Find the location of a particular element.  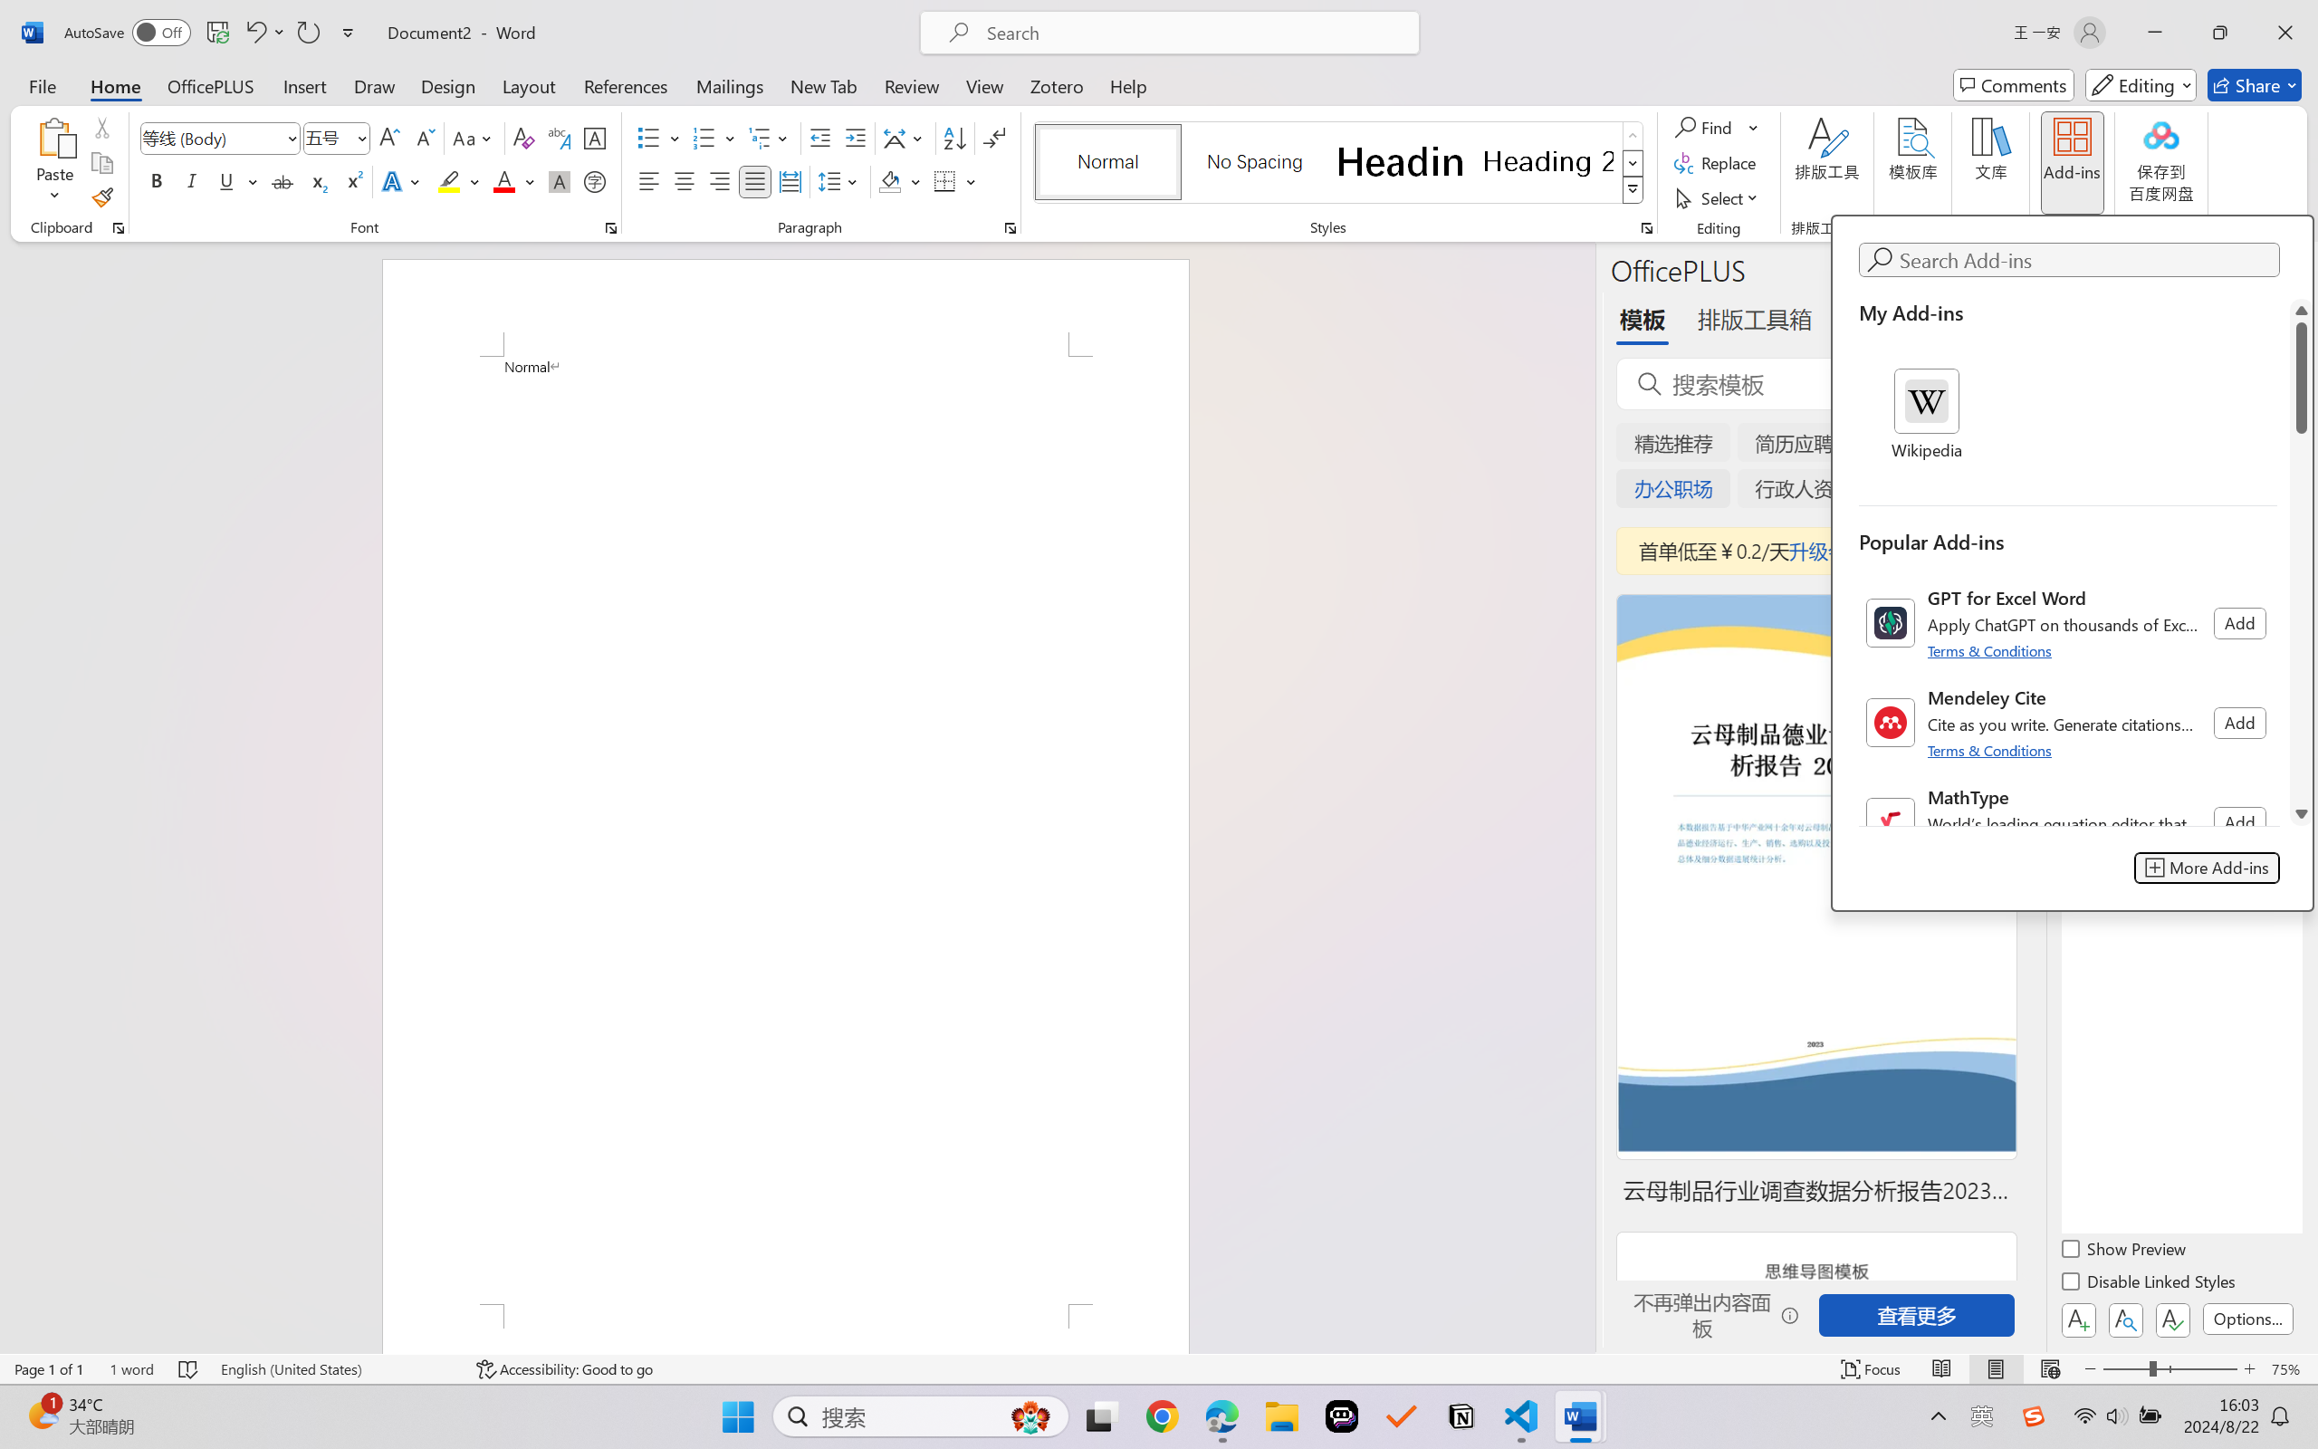

Class: NetUIImage is located at coordinates (1891, 822).